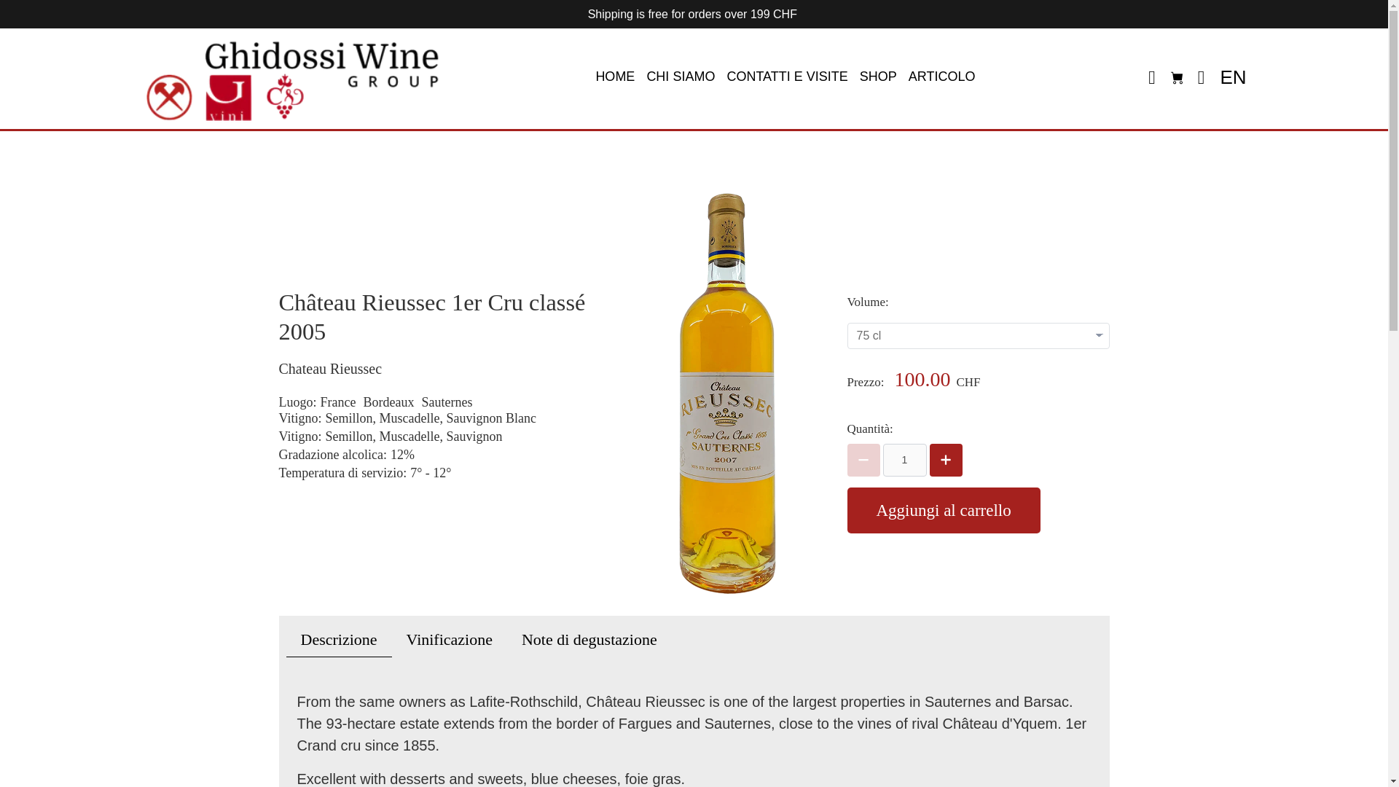 This screenshot has height=787, width=1399. Describe the element at coordinates (589, 640) in the screenshot. I see `Note di degustazione` at that location.